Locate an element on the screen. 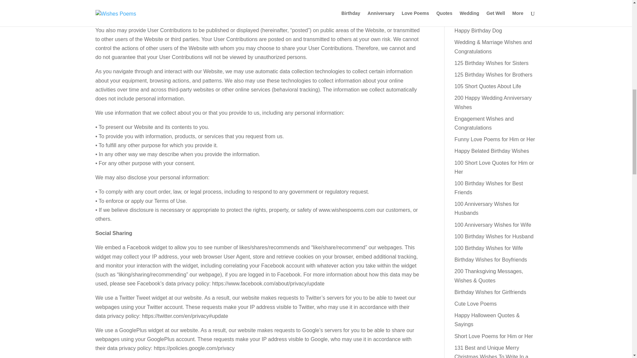 This screenshot has width=637, height=358. Engagement Wishes and Congratulations is located at coordinates (484, 123).